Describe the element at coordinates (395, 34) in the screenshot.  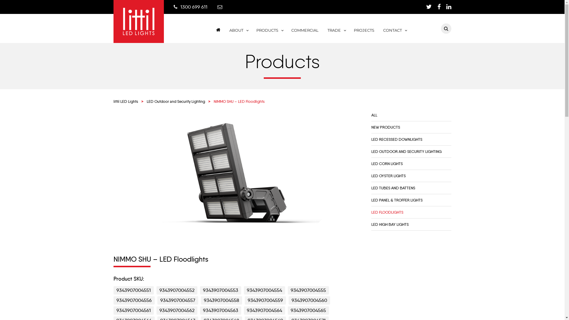
I see `CONTACT` at that location.